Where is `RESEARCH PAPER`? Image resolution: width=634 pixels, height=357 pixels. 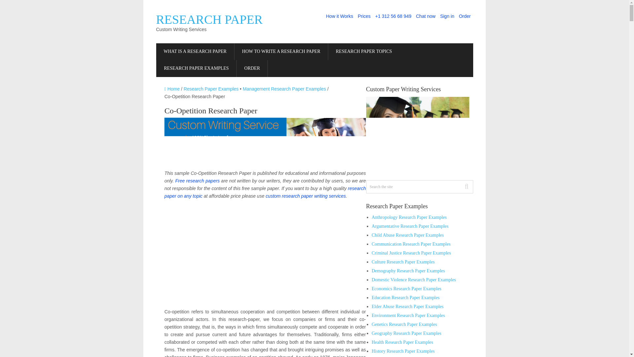
RESEARCH PAPER is located at coordinates (209, 19).